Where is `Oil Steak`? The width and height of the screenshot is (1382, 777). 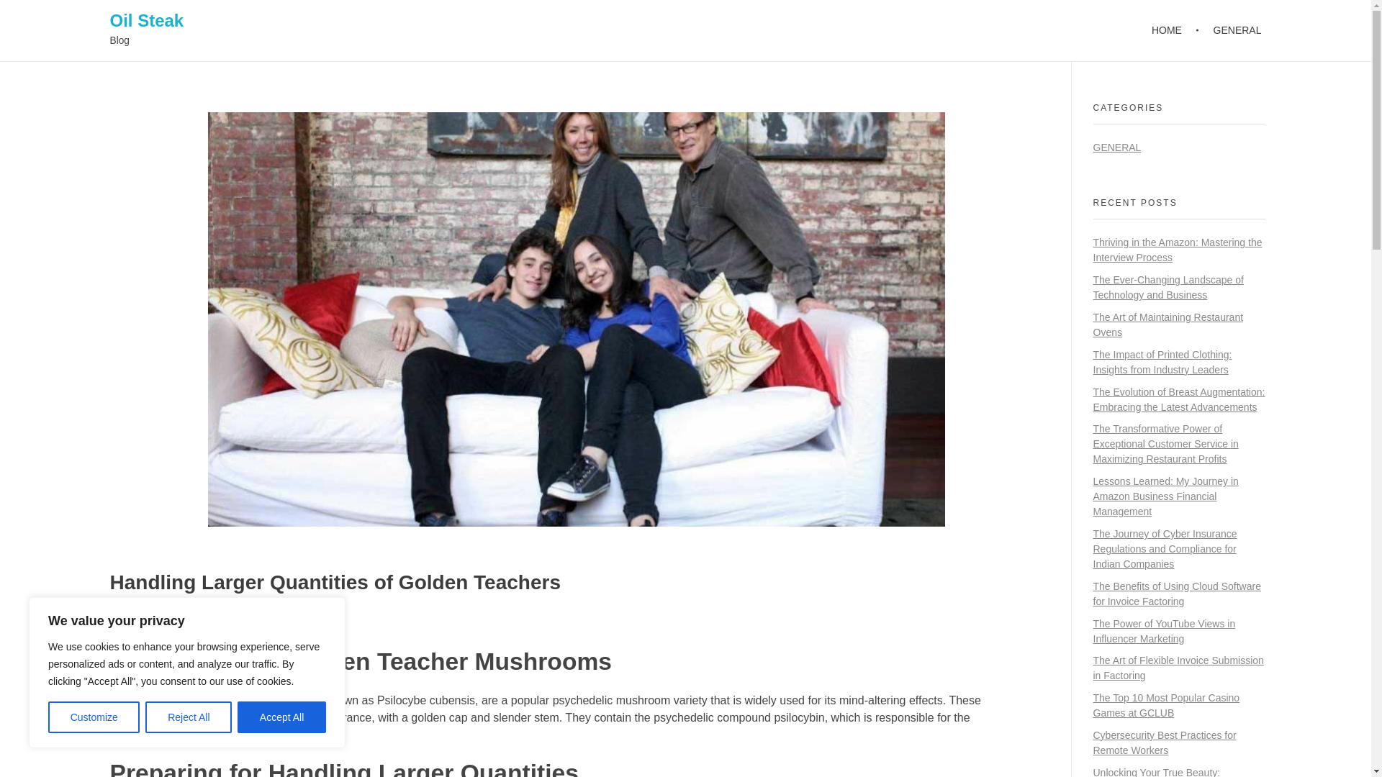 Oil Steak is located at coordinates (146, 20).